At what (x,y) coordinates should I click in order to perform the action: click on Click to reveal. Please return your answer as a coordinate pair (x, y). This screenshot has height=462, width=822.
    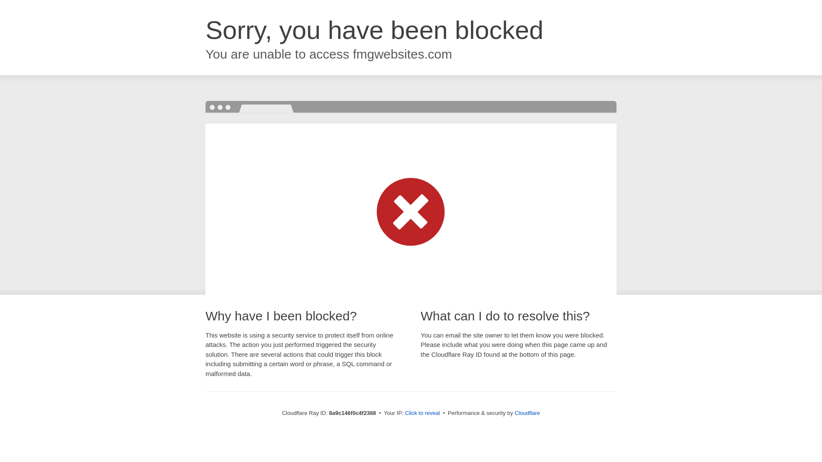
    Looking at the image, I should click on (422, 413).